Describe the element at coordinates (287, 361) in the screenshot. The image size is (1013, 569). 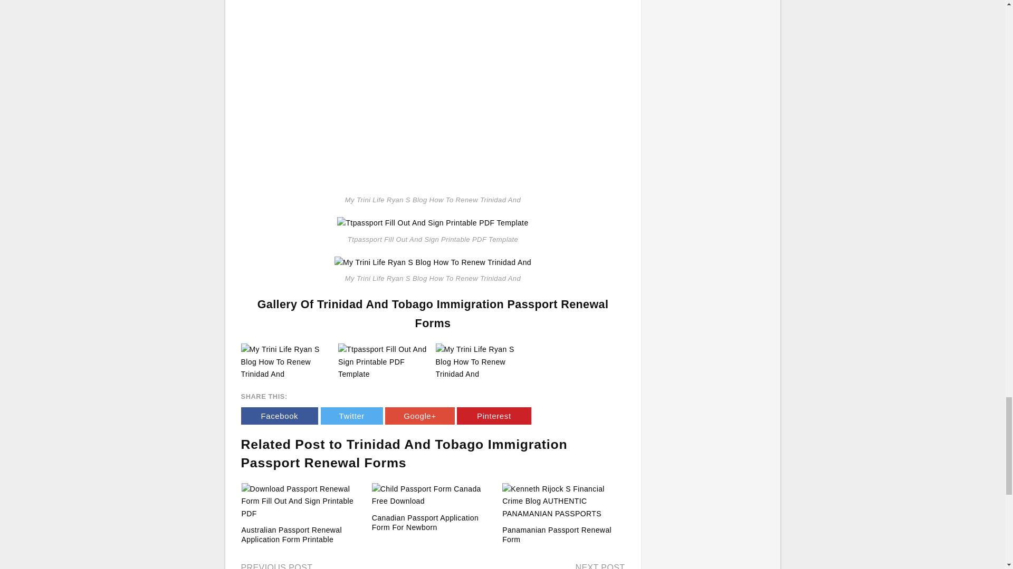
I see `My Trini Life Ryan S Blog How To Renew Trinidad And` at that location.